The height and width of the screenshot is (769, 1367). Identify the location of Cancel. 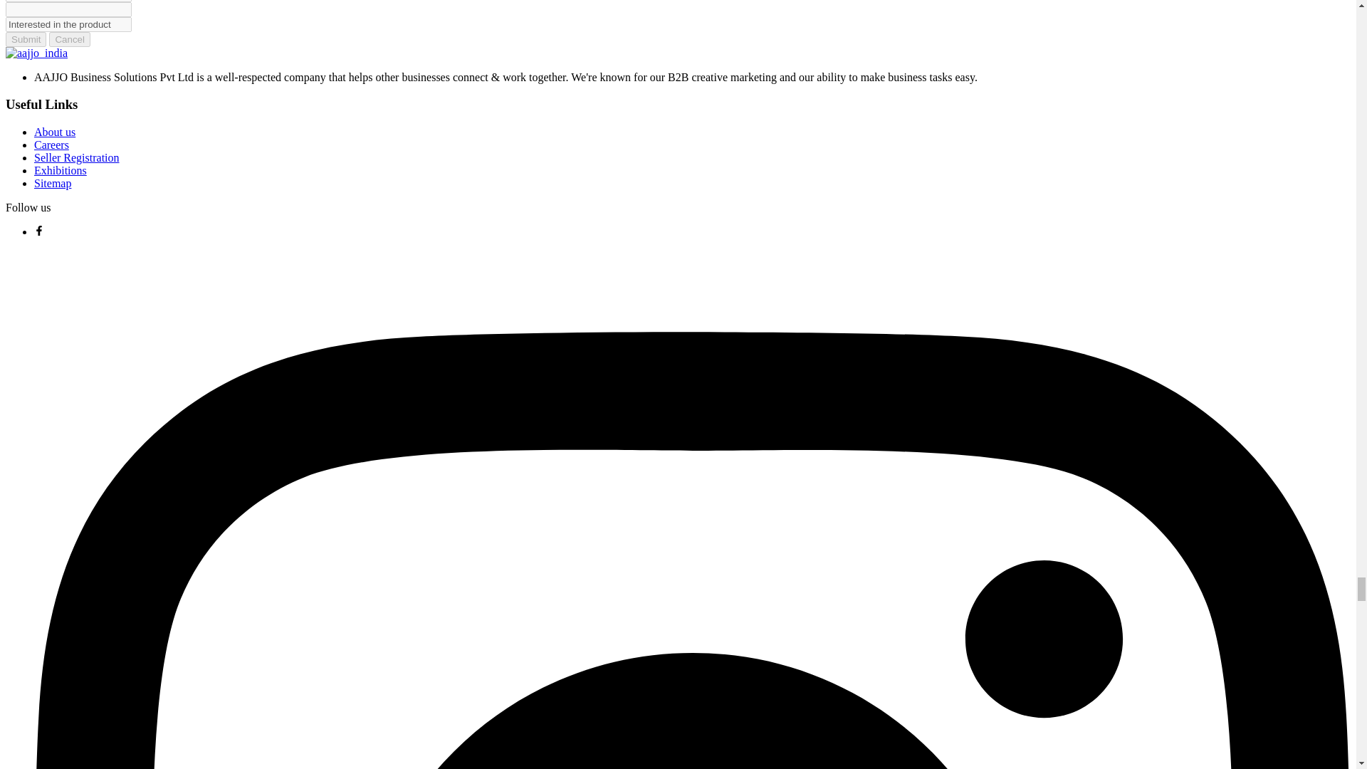
(70, 39).